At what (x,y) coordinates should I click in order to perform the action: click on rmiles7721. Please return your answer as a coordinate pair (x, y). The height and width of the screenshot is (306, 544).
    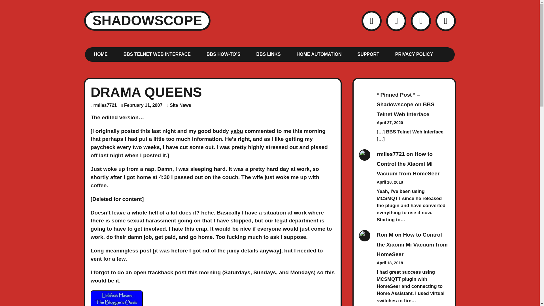
    Looking at the image, I should click on (105, 105).